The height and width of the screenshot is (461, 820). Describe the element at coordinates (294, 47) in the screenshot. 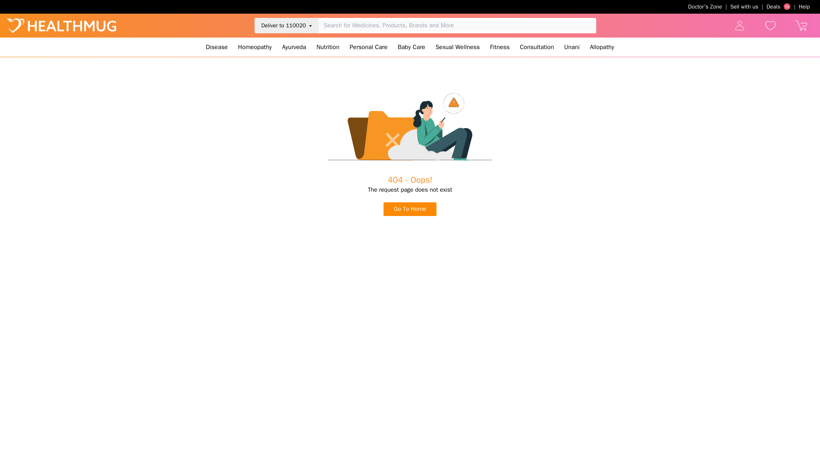

I see `Ayurveda` at that location.